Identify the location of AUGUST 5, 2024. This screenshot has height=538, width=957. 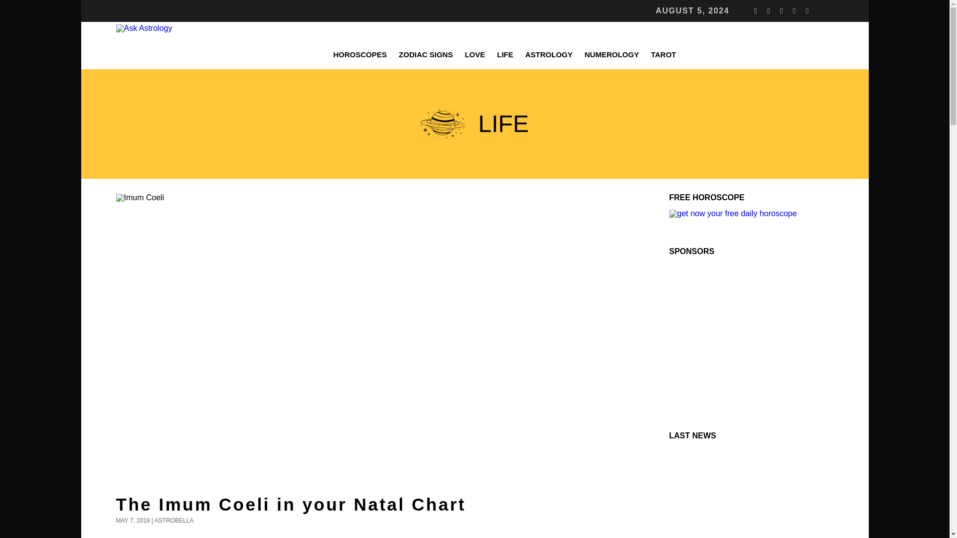
(692, 11).